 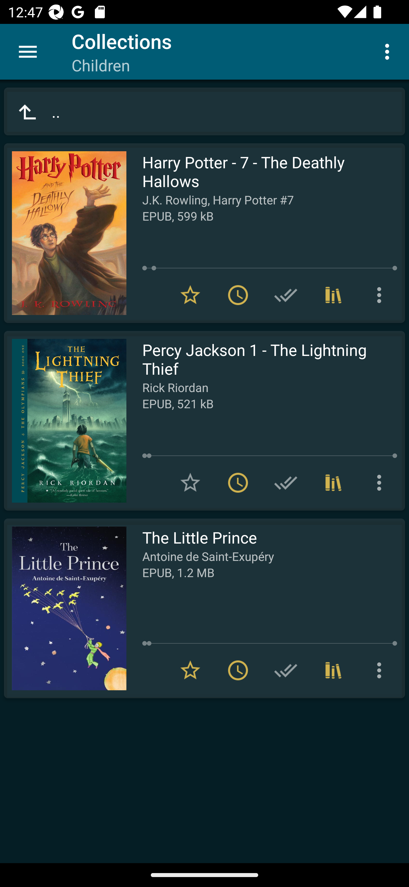 I want to click on More options, so click(x=381, y=670).